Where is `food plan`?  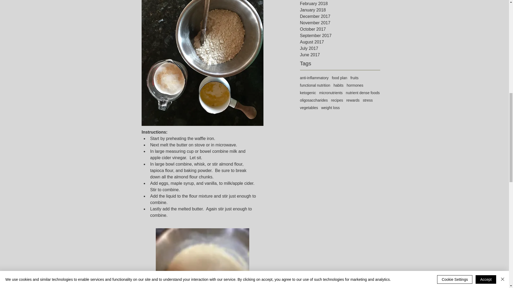 food plan is located at coordinates (339, 78).